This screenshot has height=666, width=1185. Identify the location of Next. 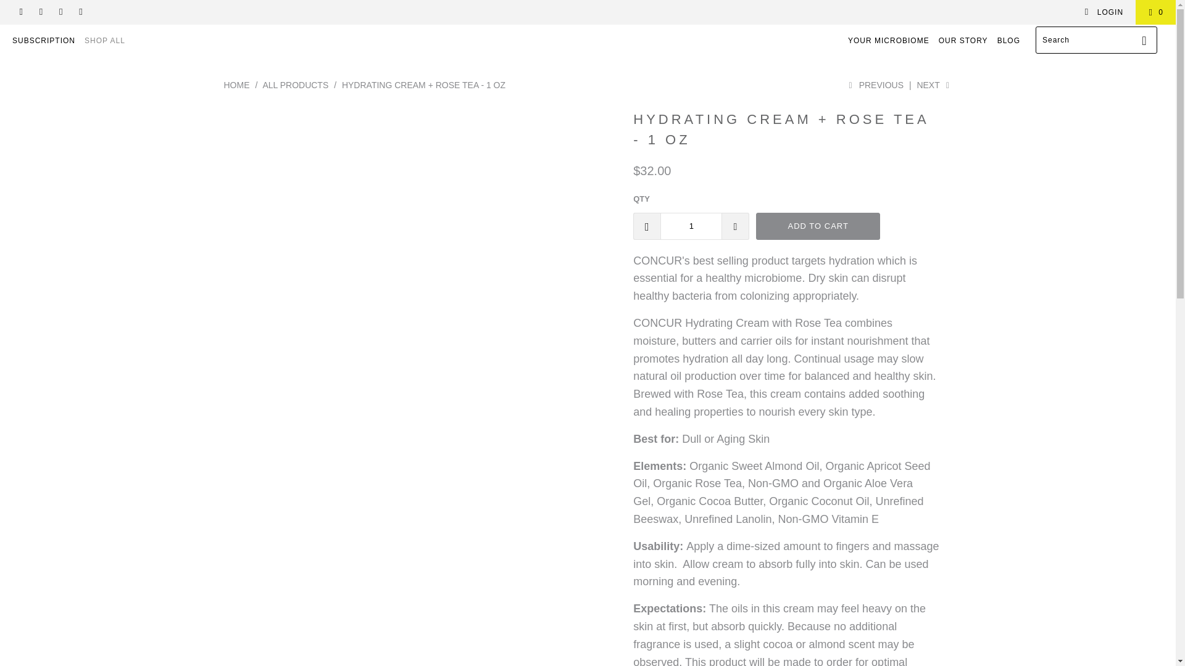
(933, 84).